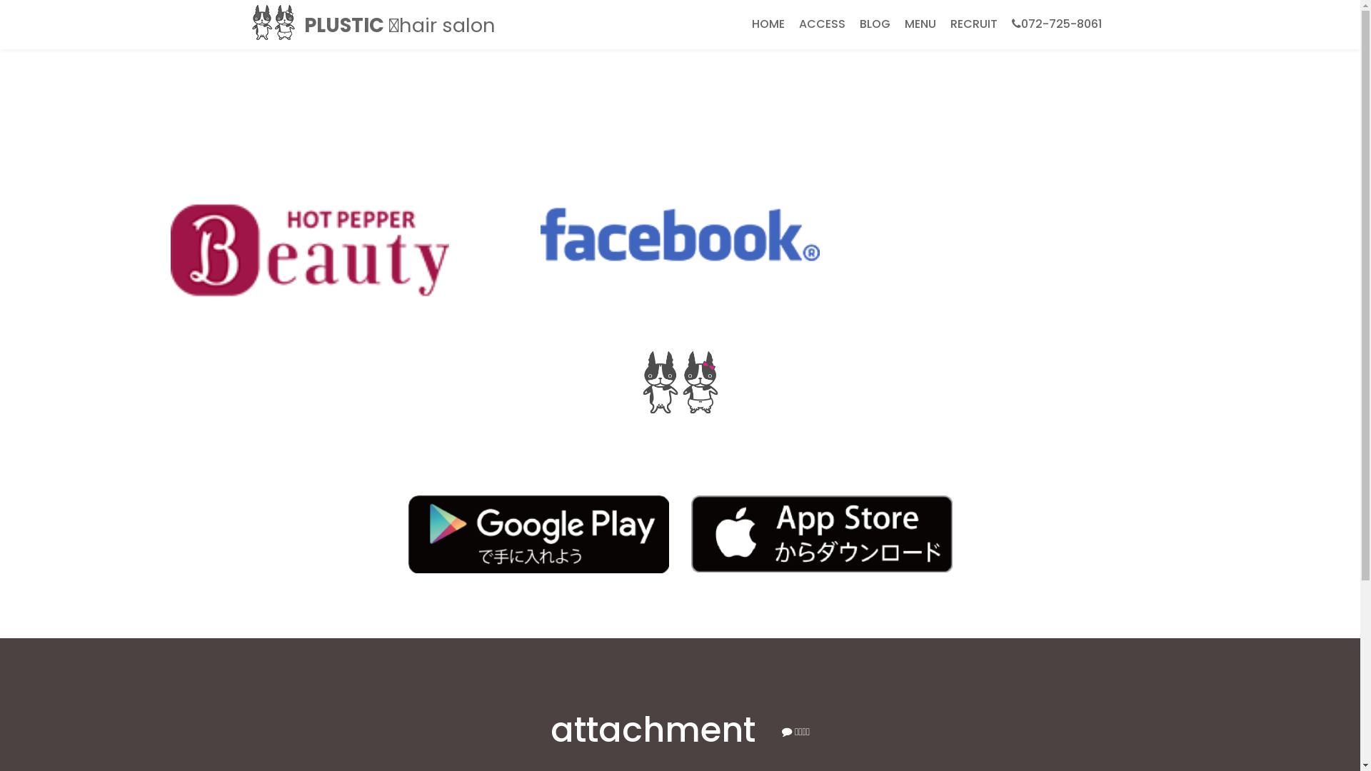 Image resolution: width=1371 pixels, height=771 pixels. I want to click on RECRUIT, so click(973, 24).